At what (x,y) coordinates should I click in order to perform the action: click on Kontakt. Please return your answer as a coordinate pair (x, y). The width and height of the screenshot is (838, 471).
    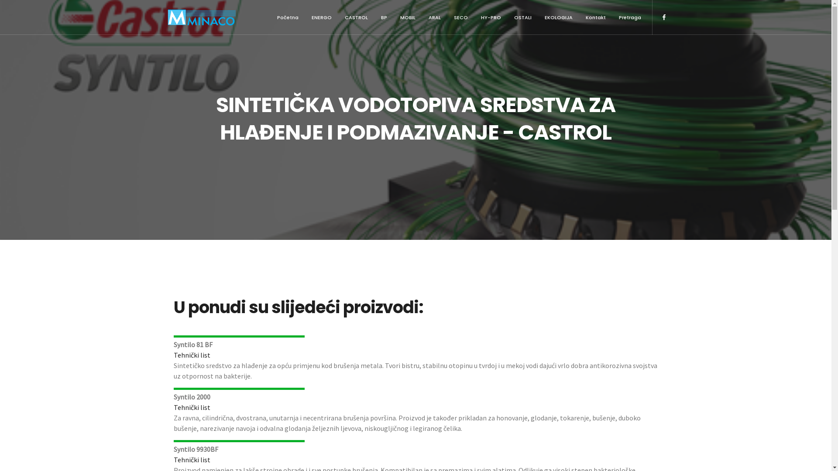
    Looking at the image, I should click on (595, 17).